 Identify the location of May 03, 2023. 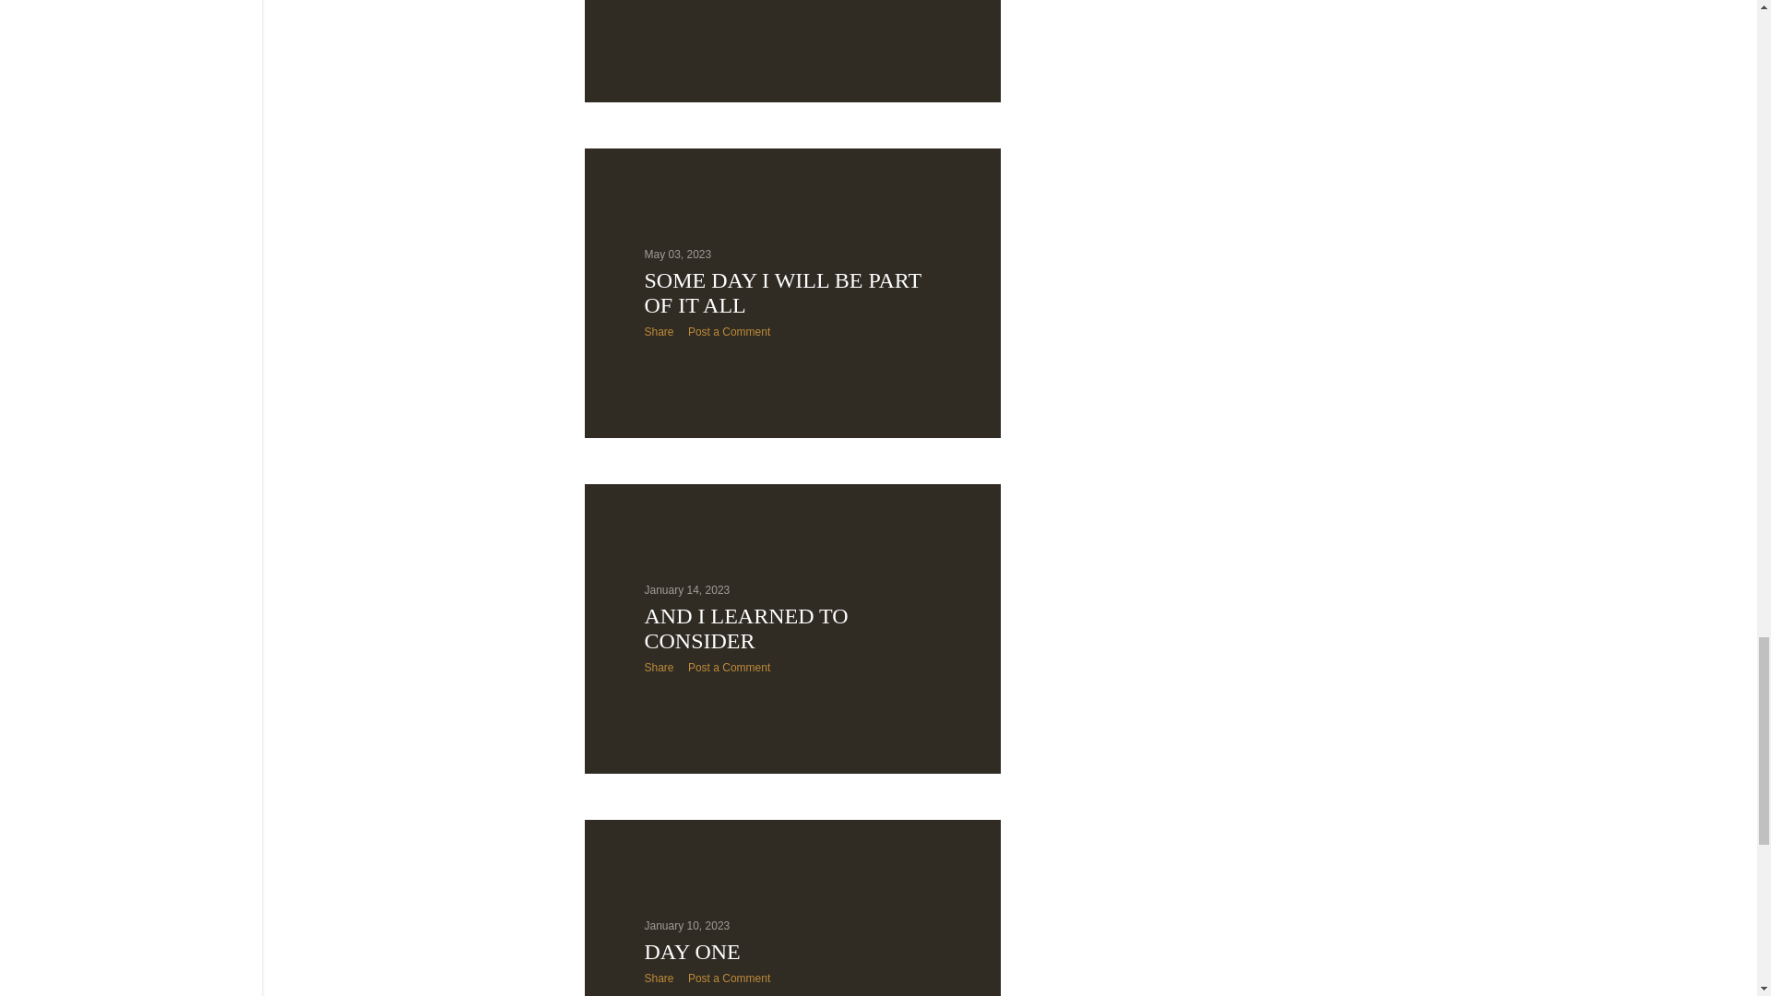
(677, 254).